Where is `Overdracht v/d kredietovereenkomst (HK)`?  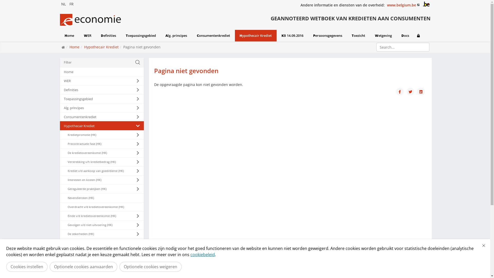
Overdracht v/d kredietovereenkomst (HK) is located at coordinates (102, 207).